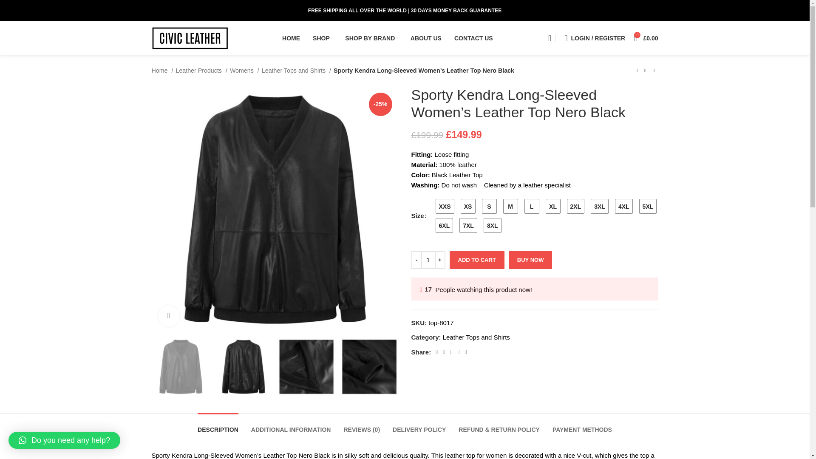 The image size is (816, 459). Describe the element at coordinates (416, 260) in the screenshot. I see `-` at that location.